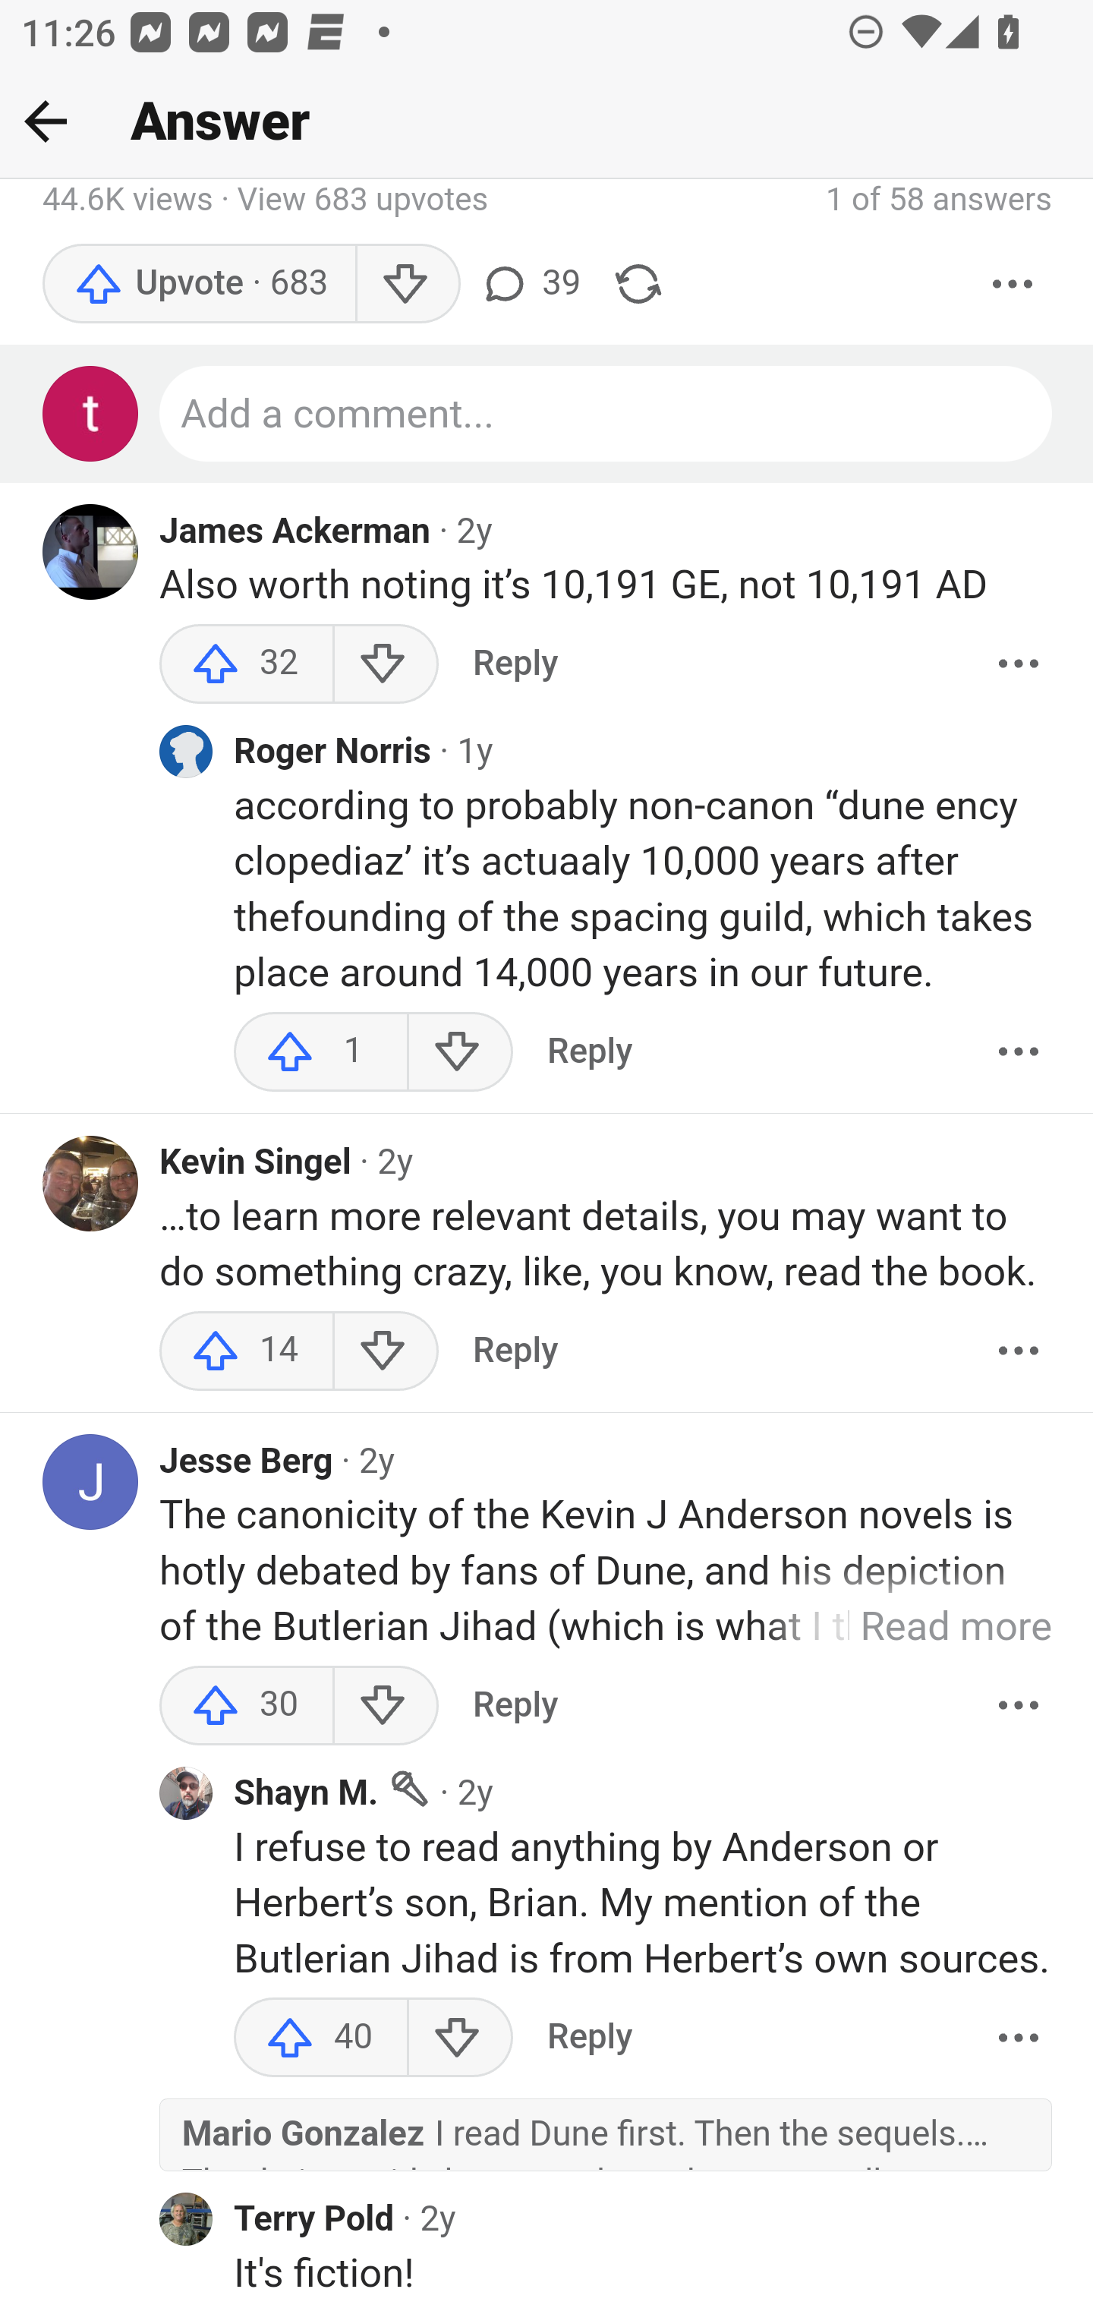  Describe the element at coordinates (46, 121) in the screenshot. I see `Back` at that location.